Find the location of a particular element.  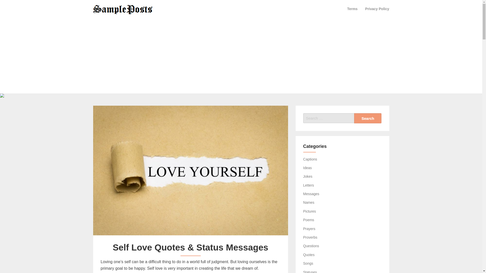

Poems is located at coordinates (309, 220).